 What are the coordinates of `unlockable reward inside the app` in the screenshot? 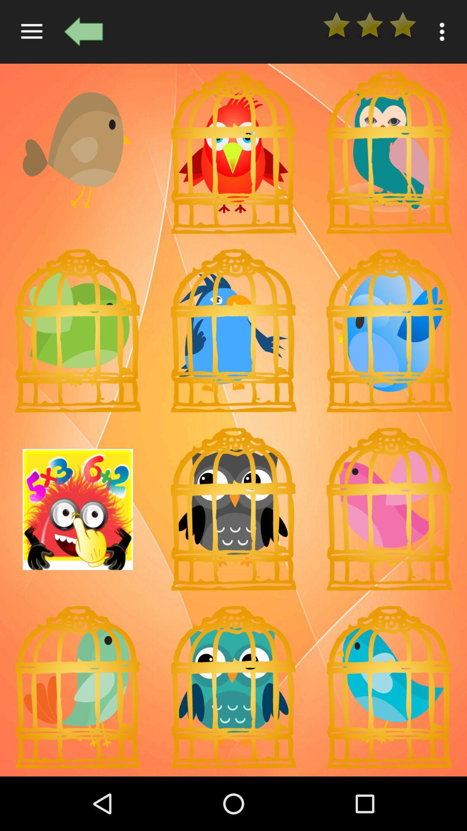 It's located at (389, 509).